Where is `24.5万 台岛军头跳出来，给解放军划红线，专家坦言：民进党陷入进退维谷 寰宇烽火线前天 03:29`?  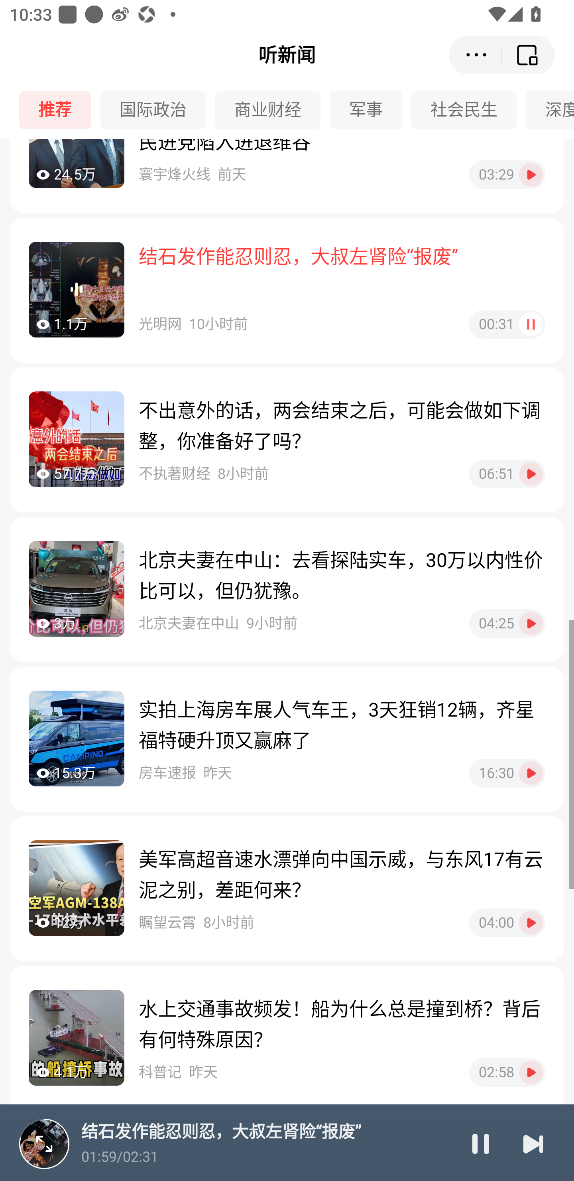
24.5万 台岛军头跳出来，给解放军划红线，专家坦言：民进党陷入进退维谷 寰宇烽火线前天 03:29 is located at coordinates (287, 176).